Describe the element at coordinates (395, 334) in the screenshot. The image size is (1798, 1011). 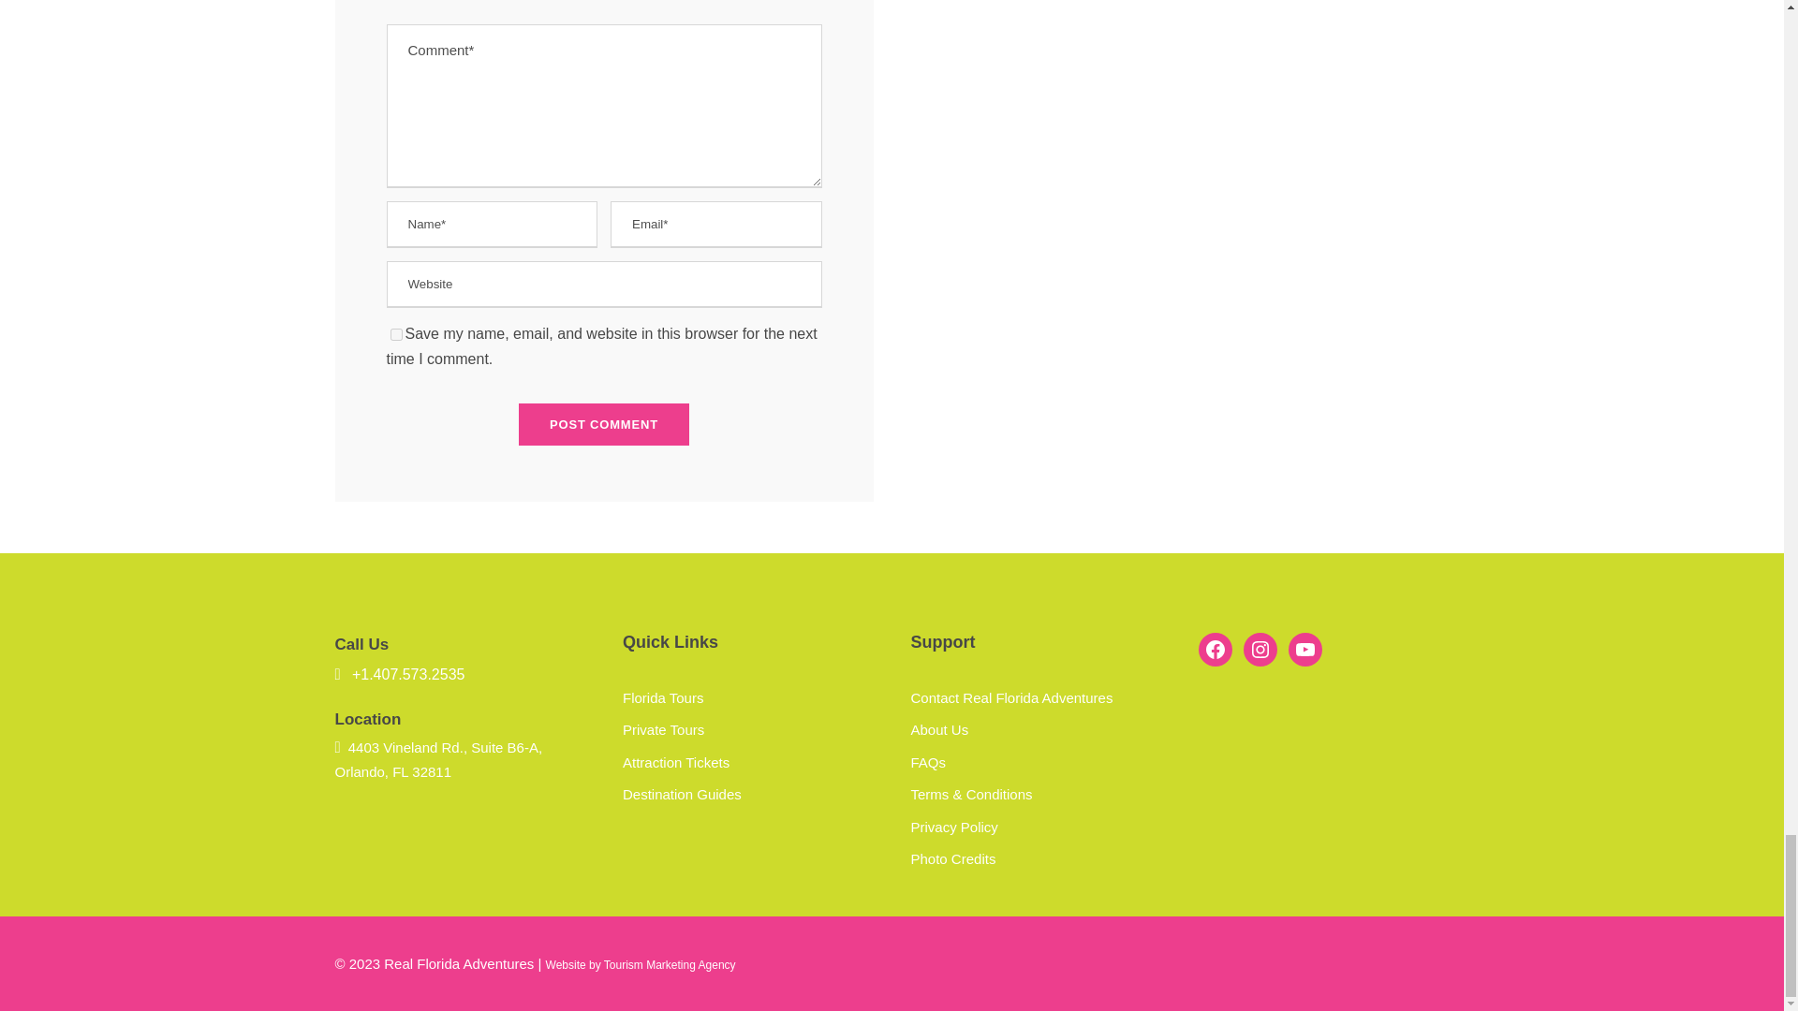
I see `yes` at that location.